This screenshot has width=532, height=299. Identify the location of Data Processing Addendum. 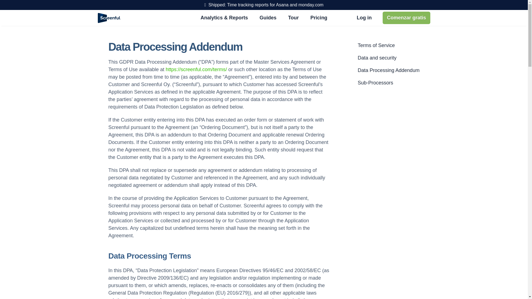
(388, 70).